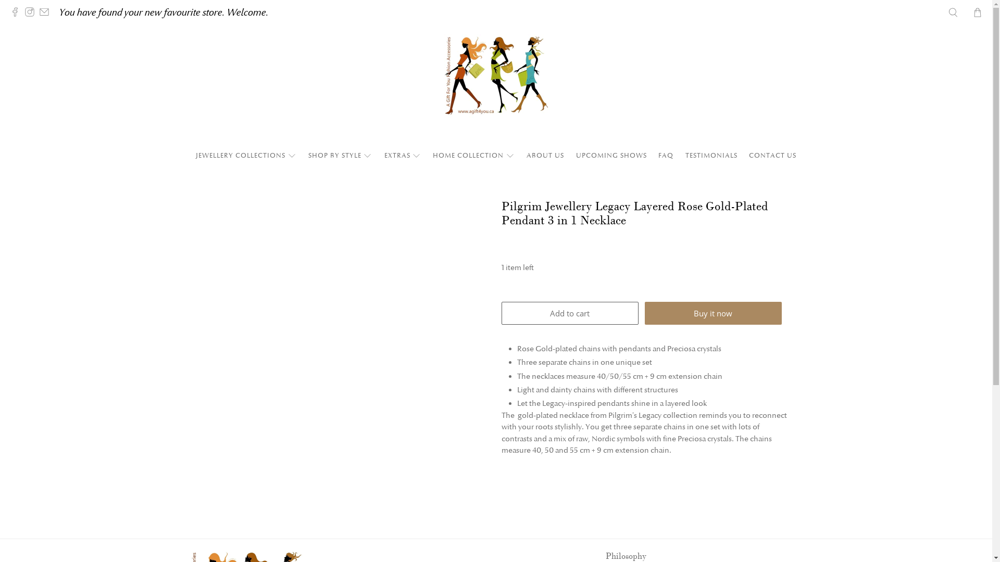 This screenshot has height=562, width=1000. I want to click on HOME COLLECTION, so click(474, 156).